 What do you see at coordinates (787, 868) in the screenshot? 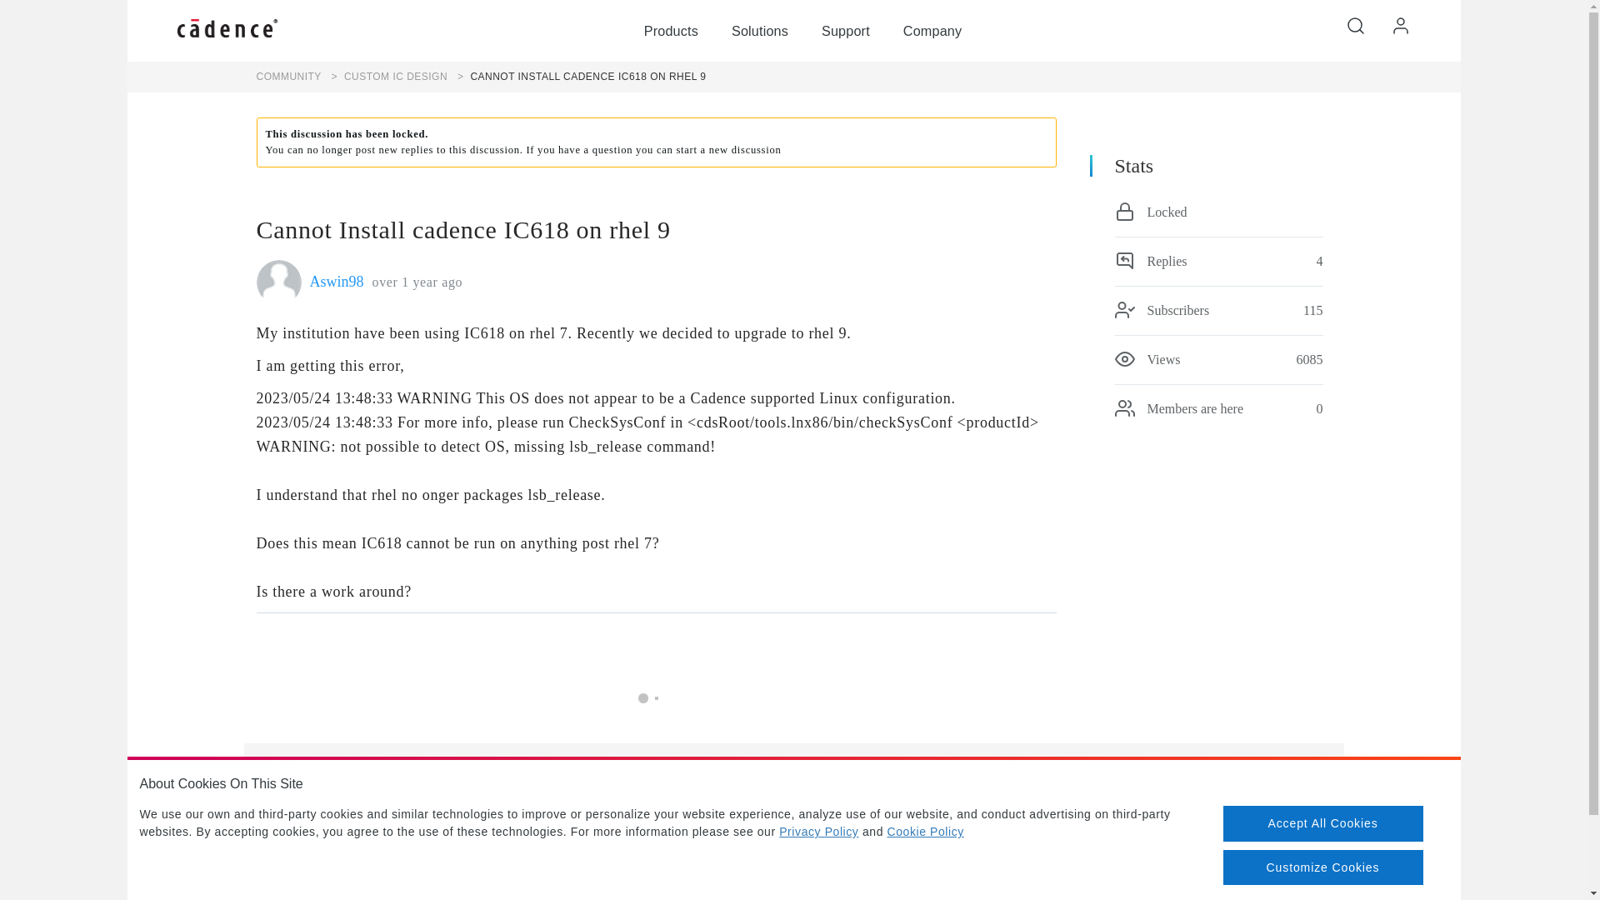
I see `Community Guidelines` at bounding box center [787, 868].